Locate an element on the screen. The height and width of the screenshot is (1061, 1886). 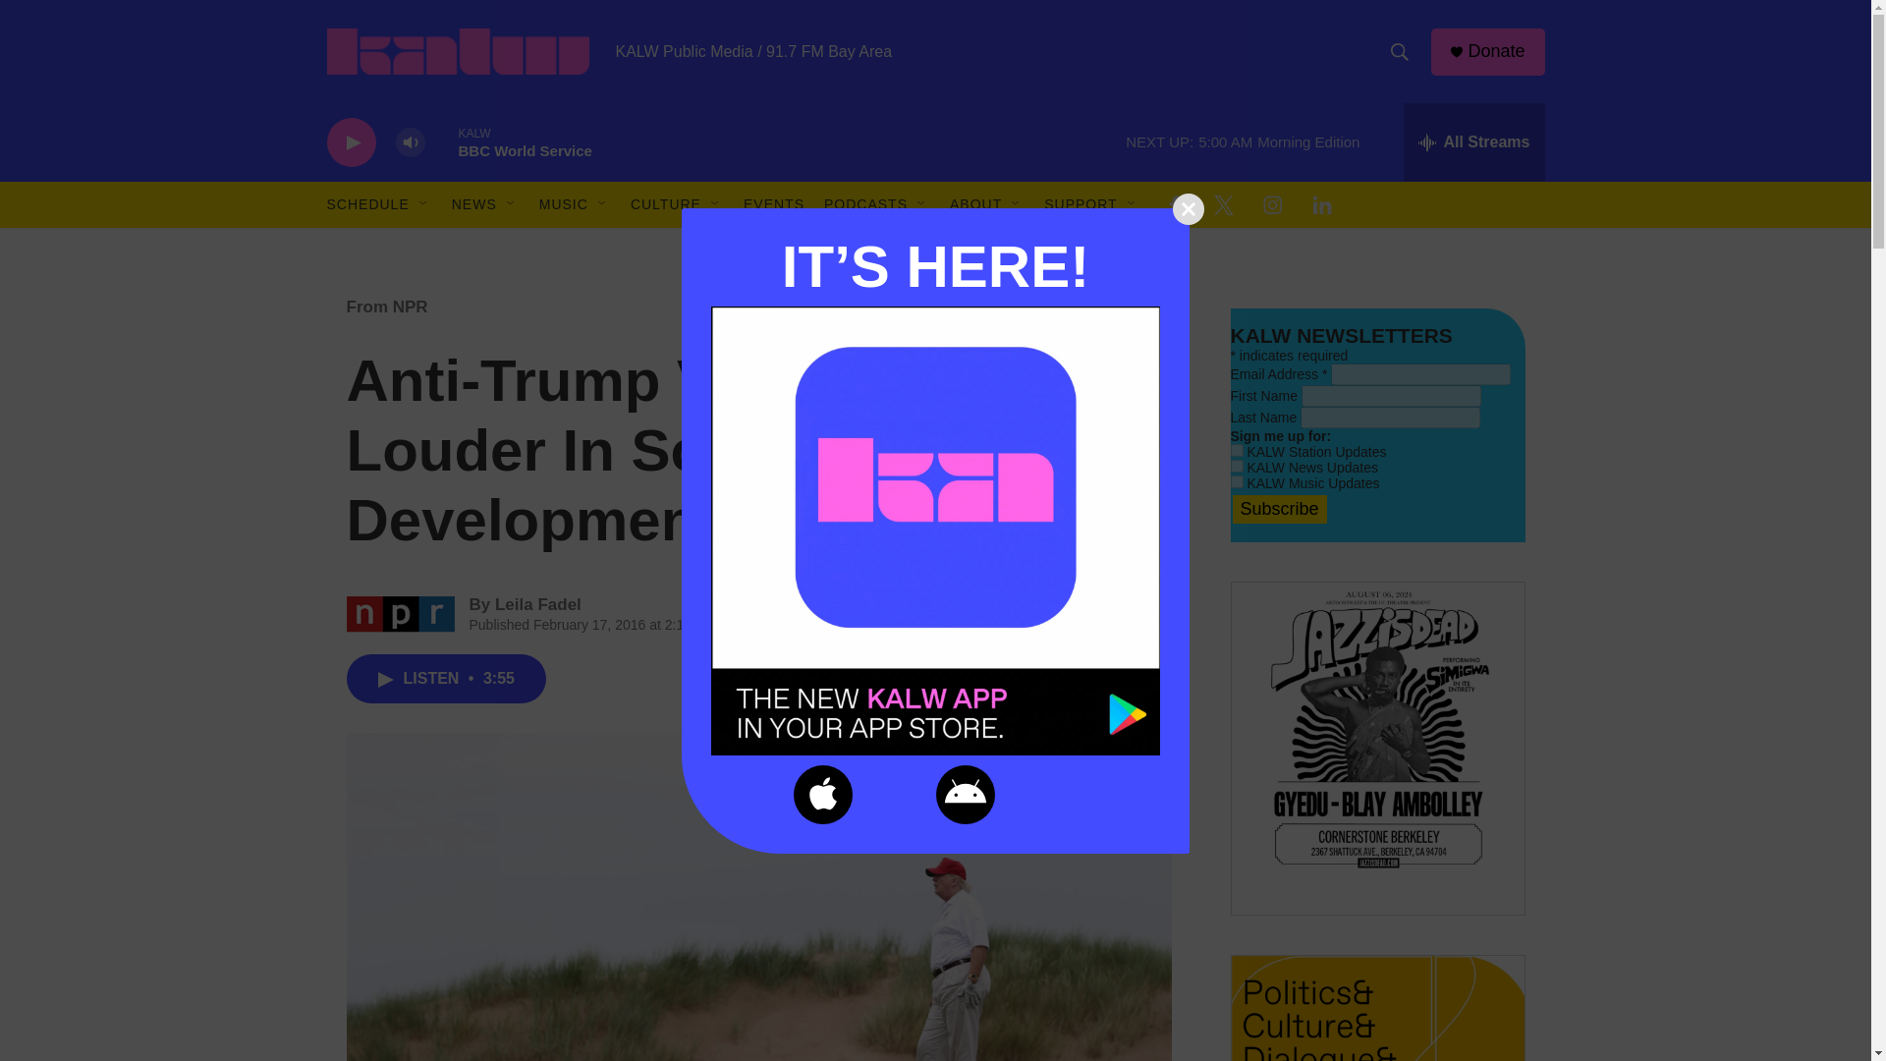
4 is located at coordinates (1236, 481).